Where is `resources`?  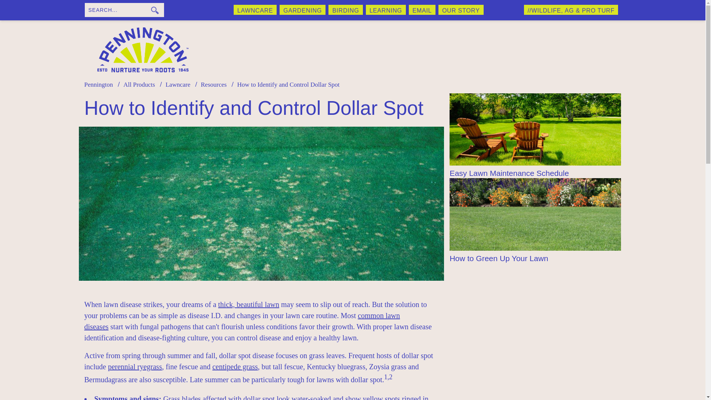 resources is located at coordinates (213, 84).